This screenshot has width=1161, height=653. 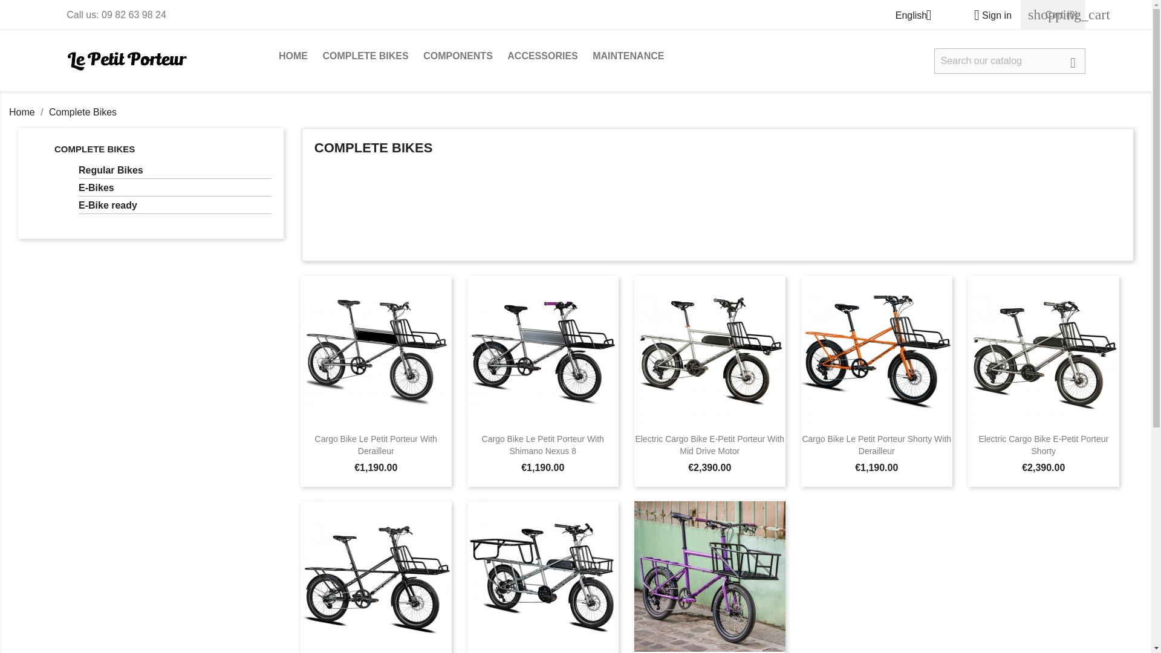 I want to click on Regular Bikes, so click(x=175, y=172).